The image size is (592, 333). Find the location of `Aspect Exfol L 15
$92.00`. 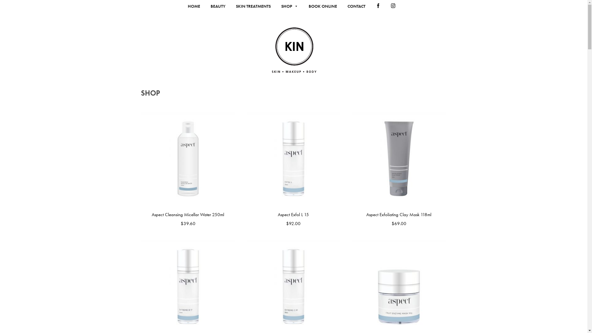

Aspect Exfol L 15
$92.00 is located at coordinates (294, 170).